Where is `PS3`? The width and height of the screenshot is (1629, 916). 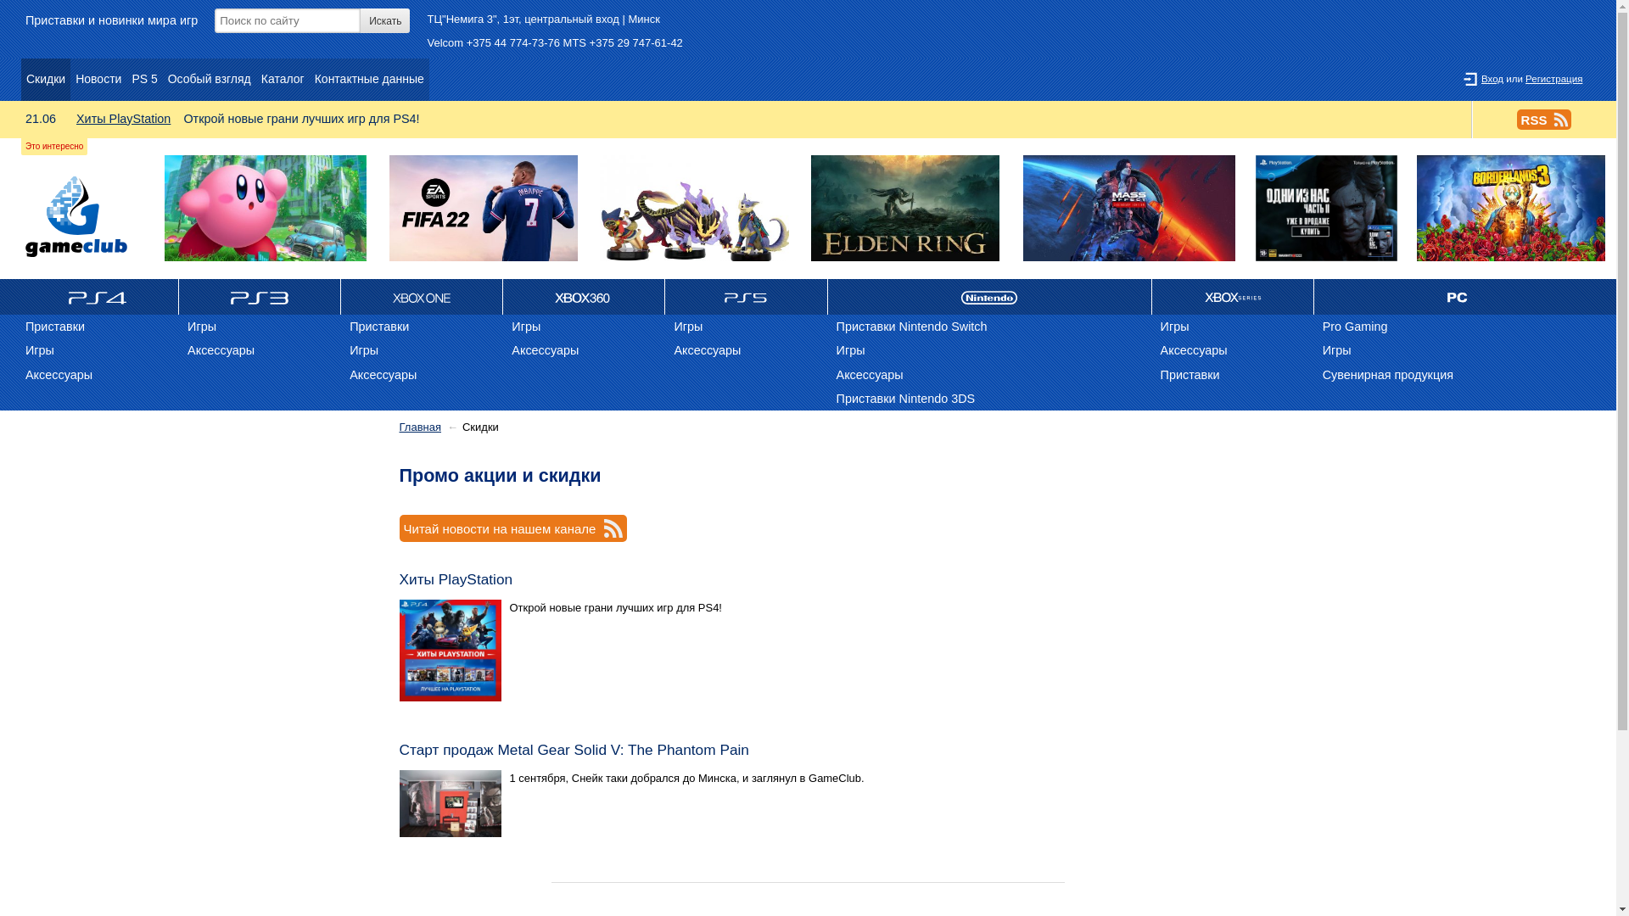 PS3 is located at coordinates (260, 297).